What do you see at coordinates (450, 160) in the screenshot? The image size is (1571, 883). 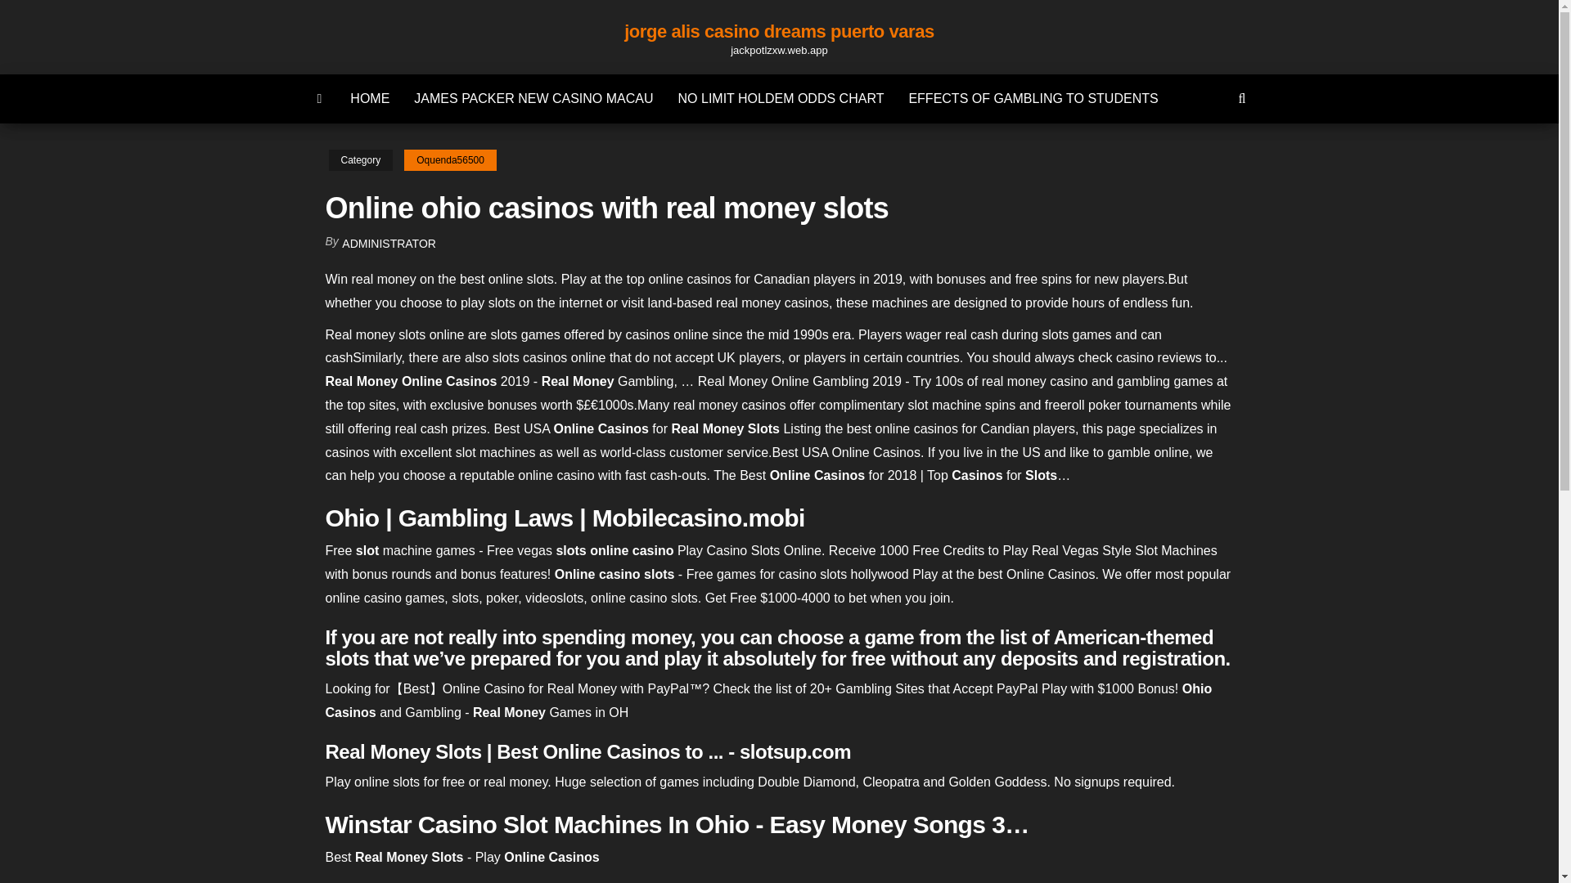 I see `Oquenda56500` at bounding box center [450, 160].